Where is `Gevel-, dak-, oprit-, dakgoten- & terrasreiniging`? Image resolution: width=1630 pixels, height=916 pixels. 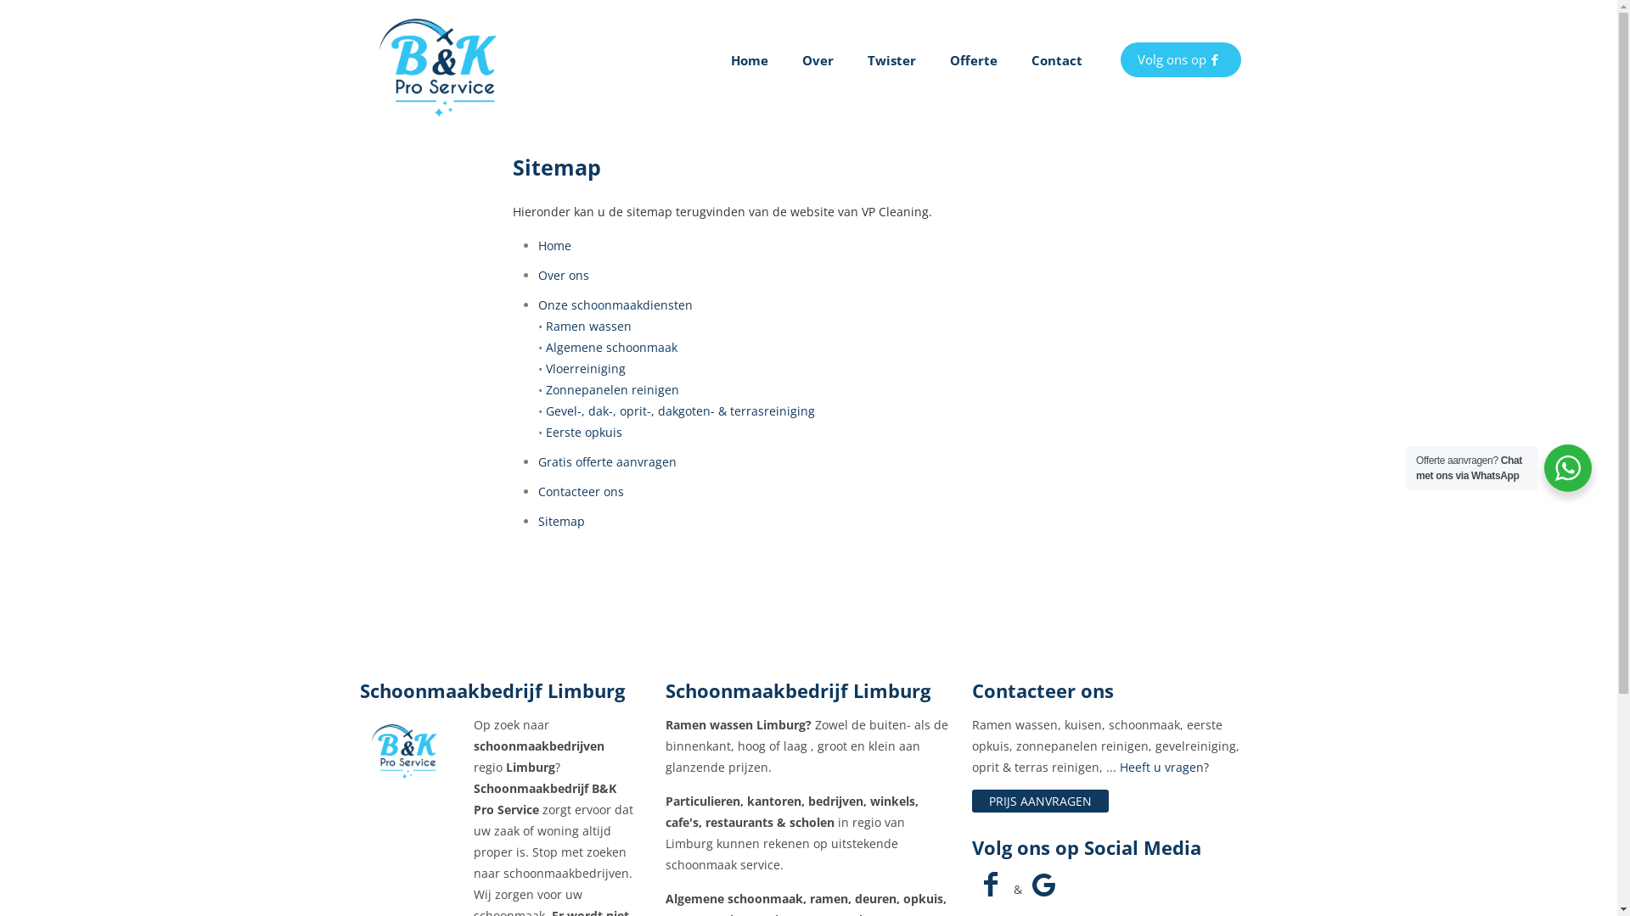
Gevel-, dak-, oprit-, dakgoten- & terrasreiniging is located at coordinates (681, 411).